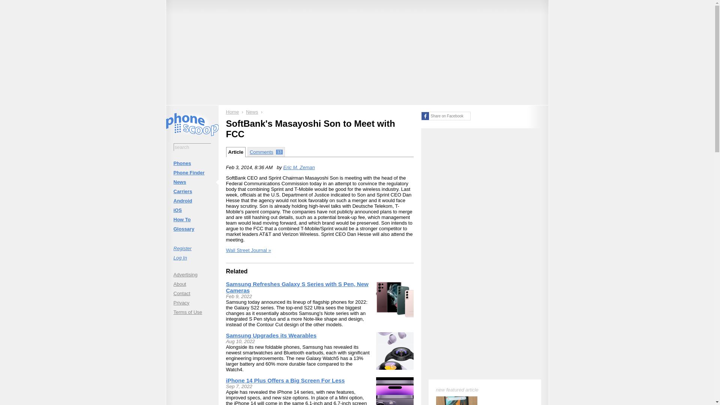  I want to click on About, so click(192, 283).